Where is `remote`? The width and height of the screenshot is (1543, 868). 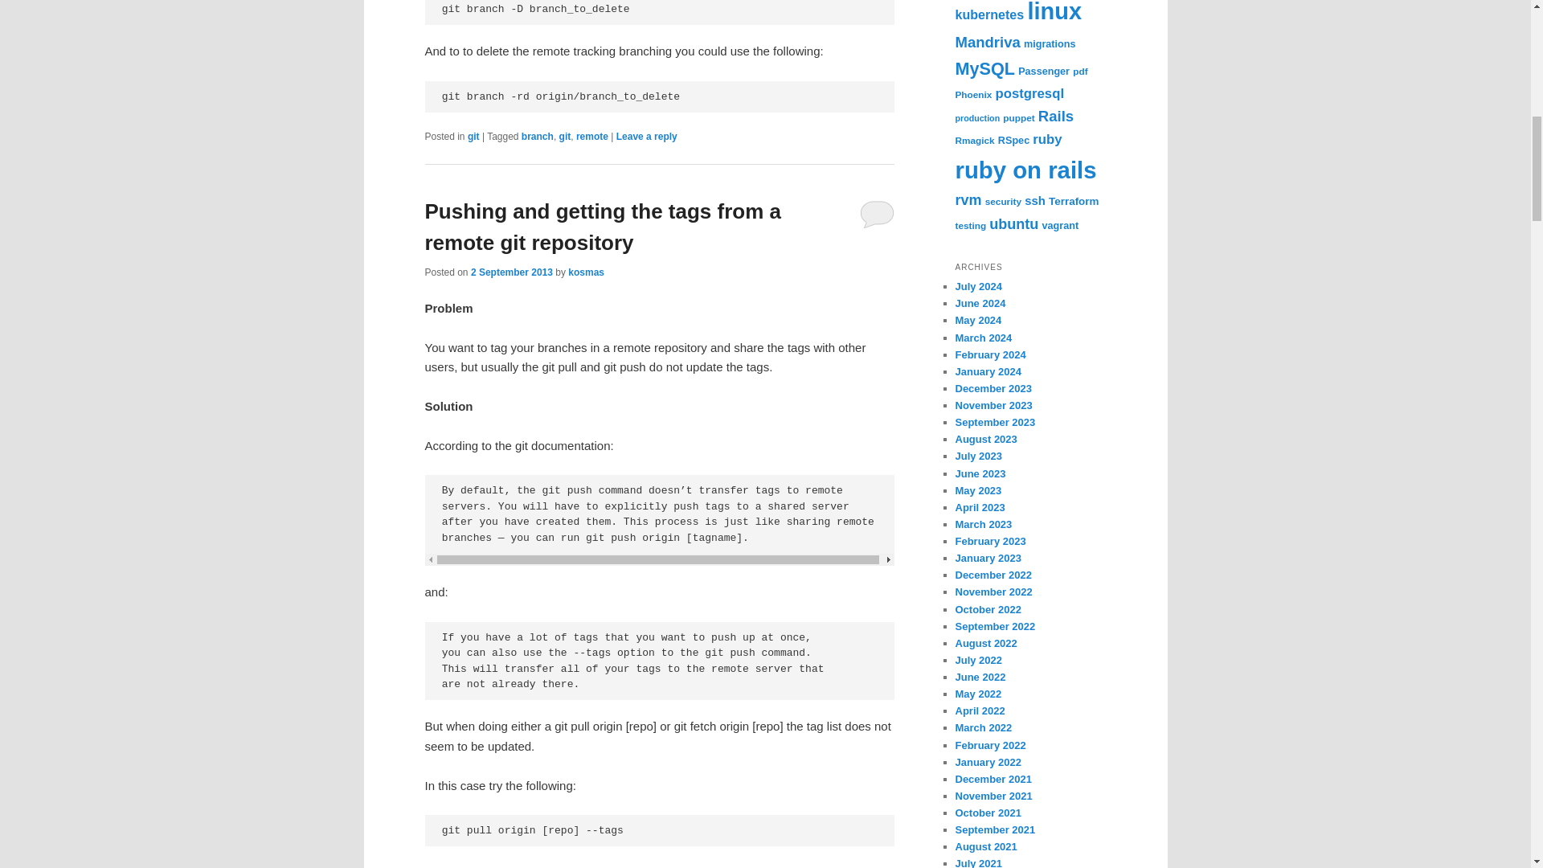 remote is located at coordinates (591, 137).